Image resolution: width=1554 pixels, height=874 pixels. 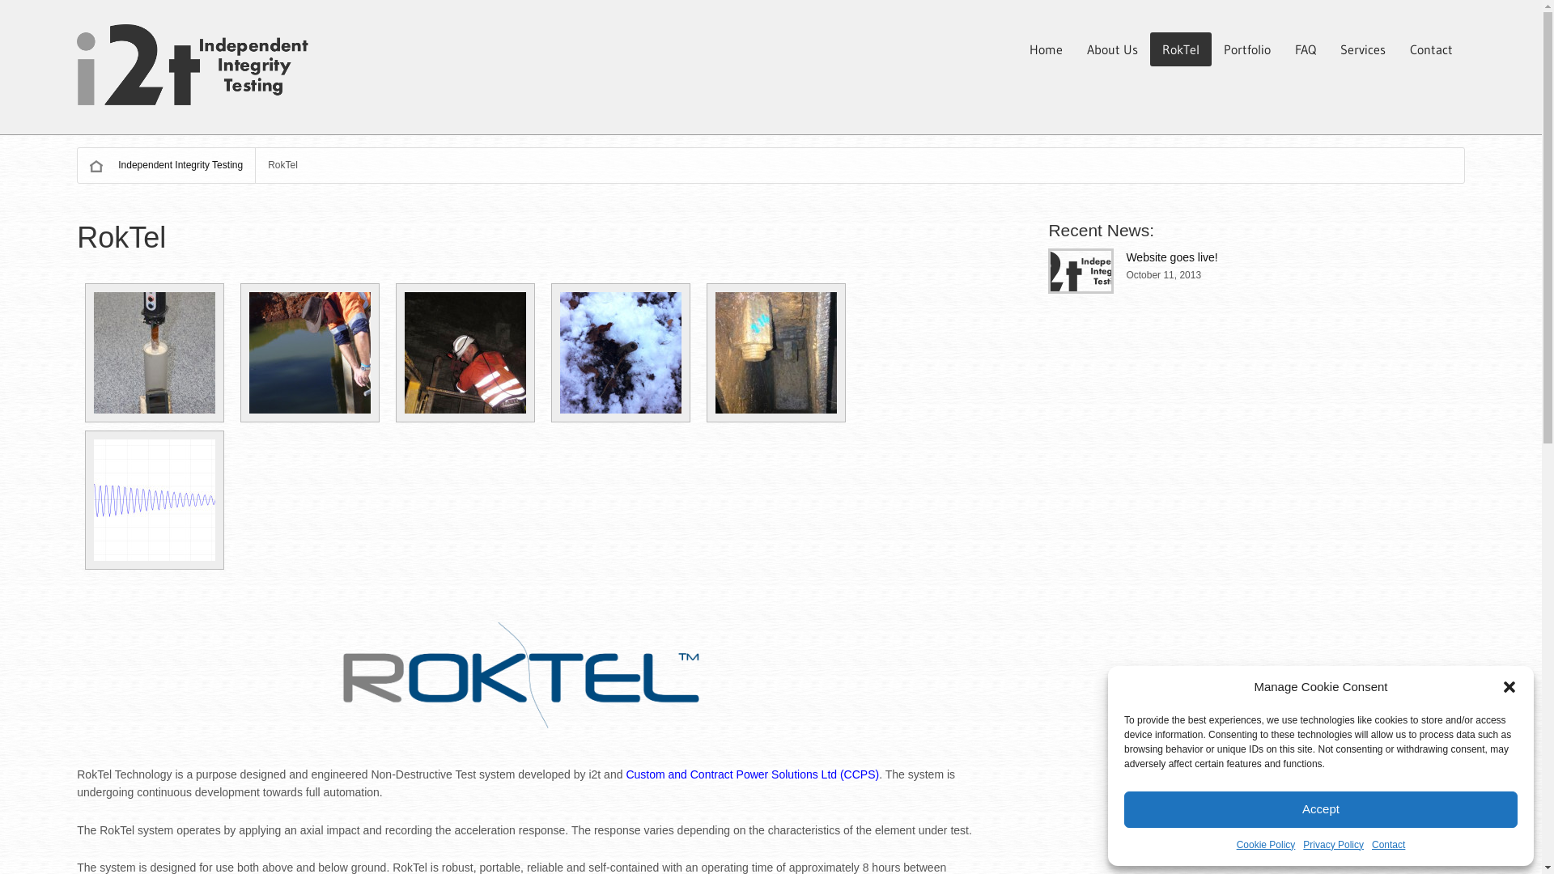 What do you see at coordinates (1247, 49) in the screenshot?
I see `Portfolio` at bounding box center [1247, 49].